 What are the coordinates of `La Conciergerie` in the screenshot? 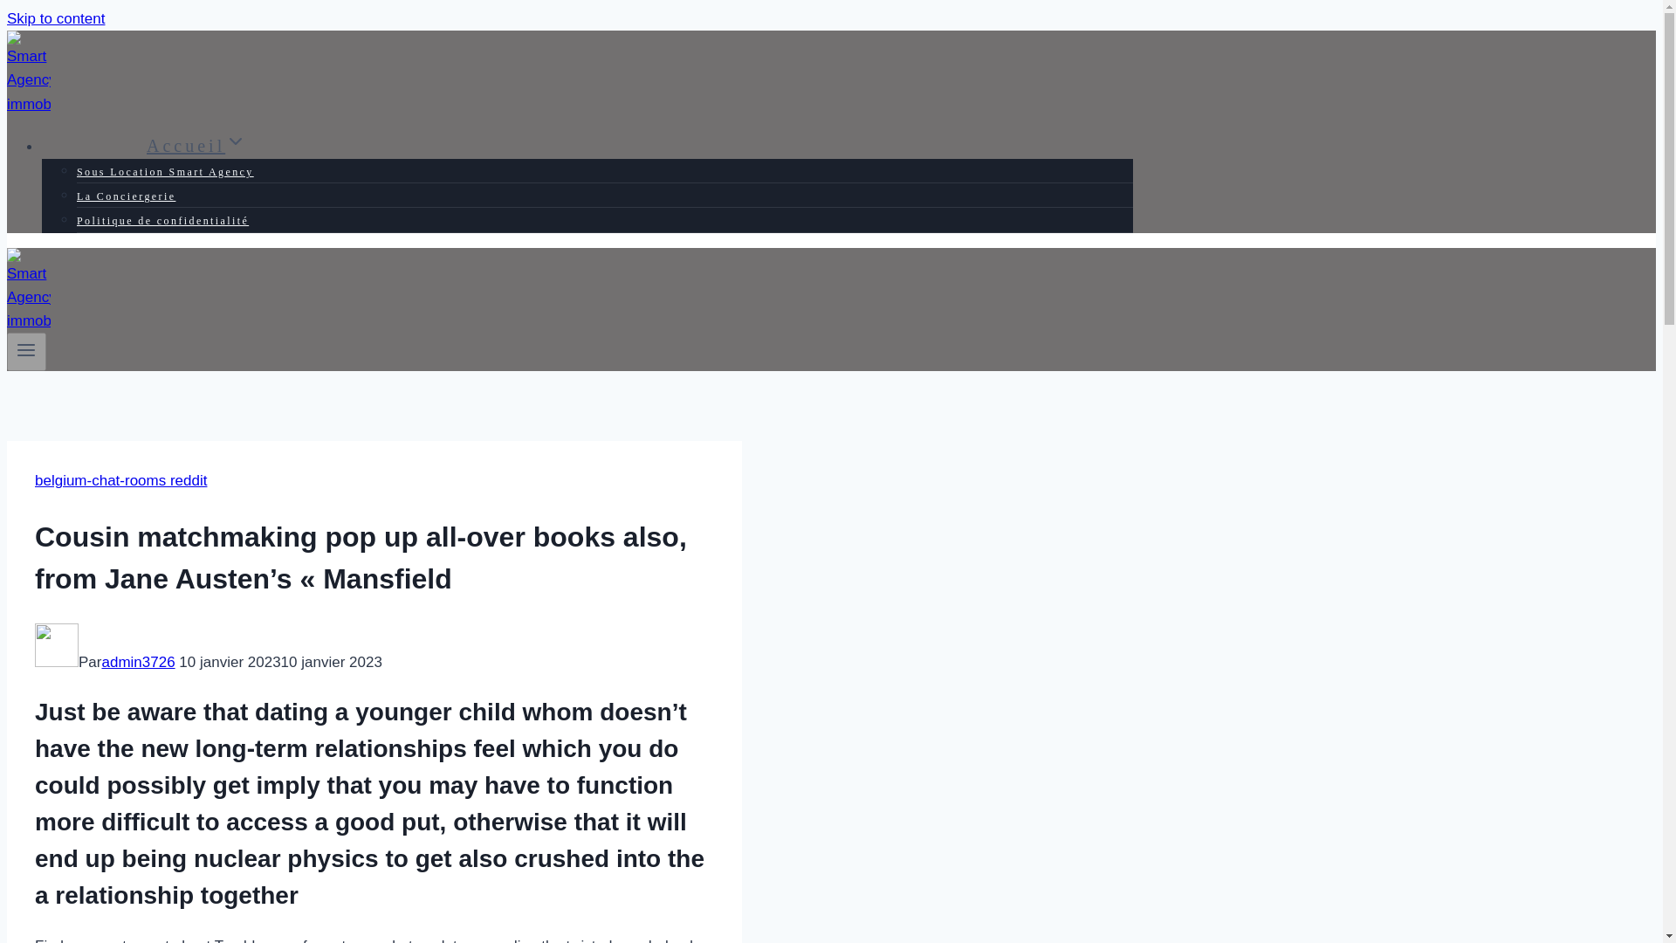 It's located at (126, 196).